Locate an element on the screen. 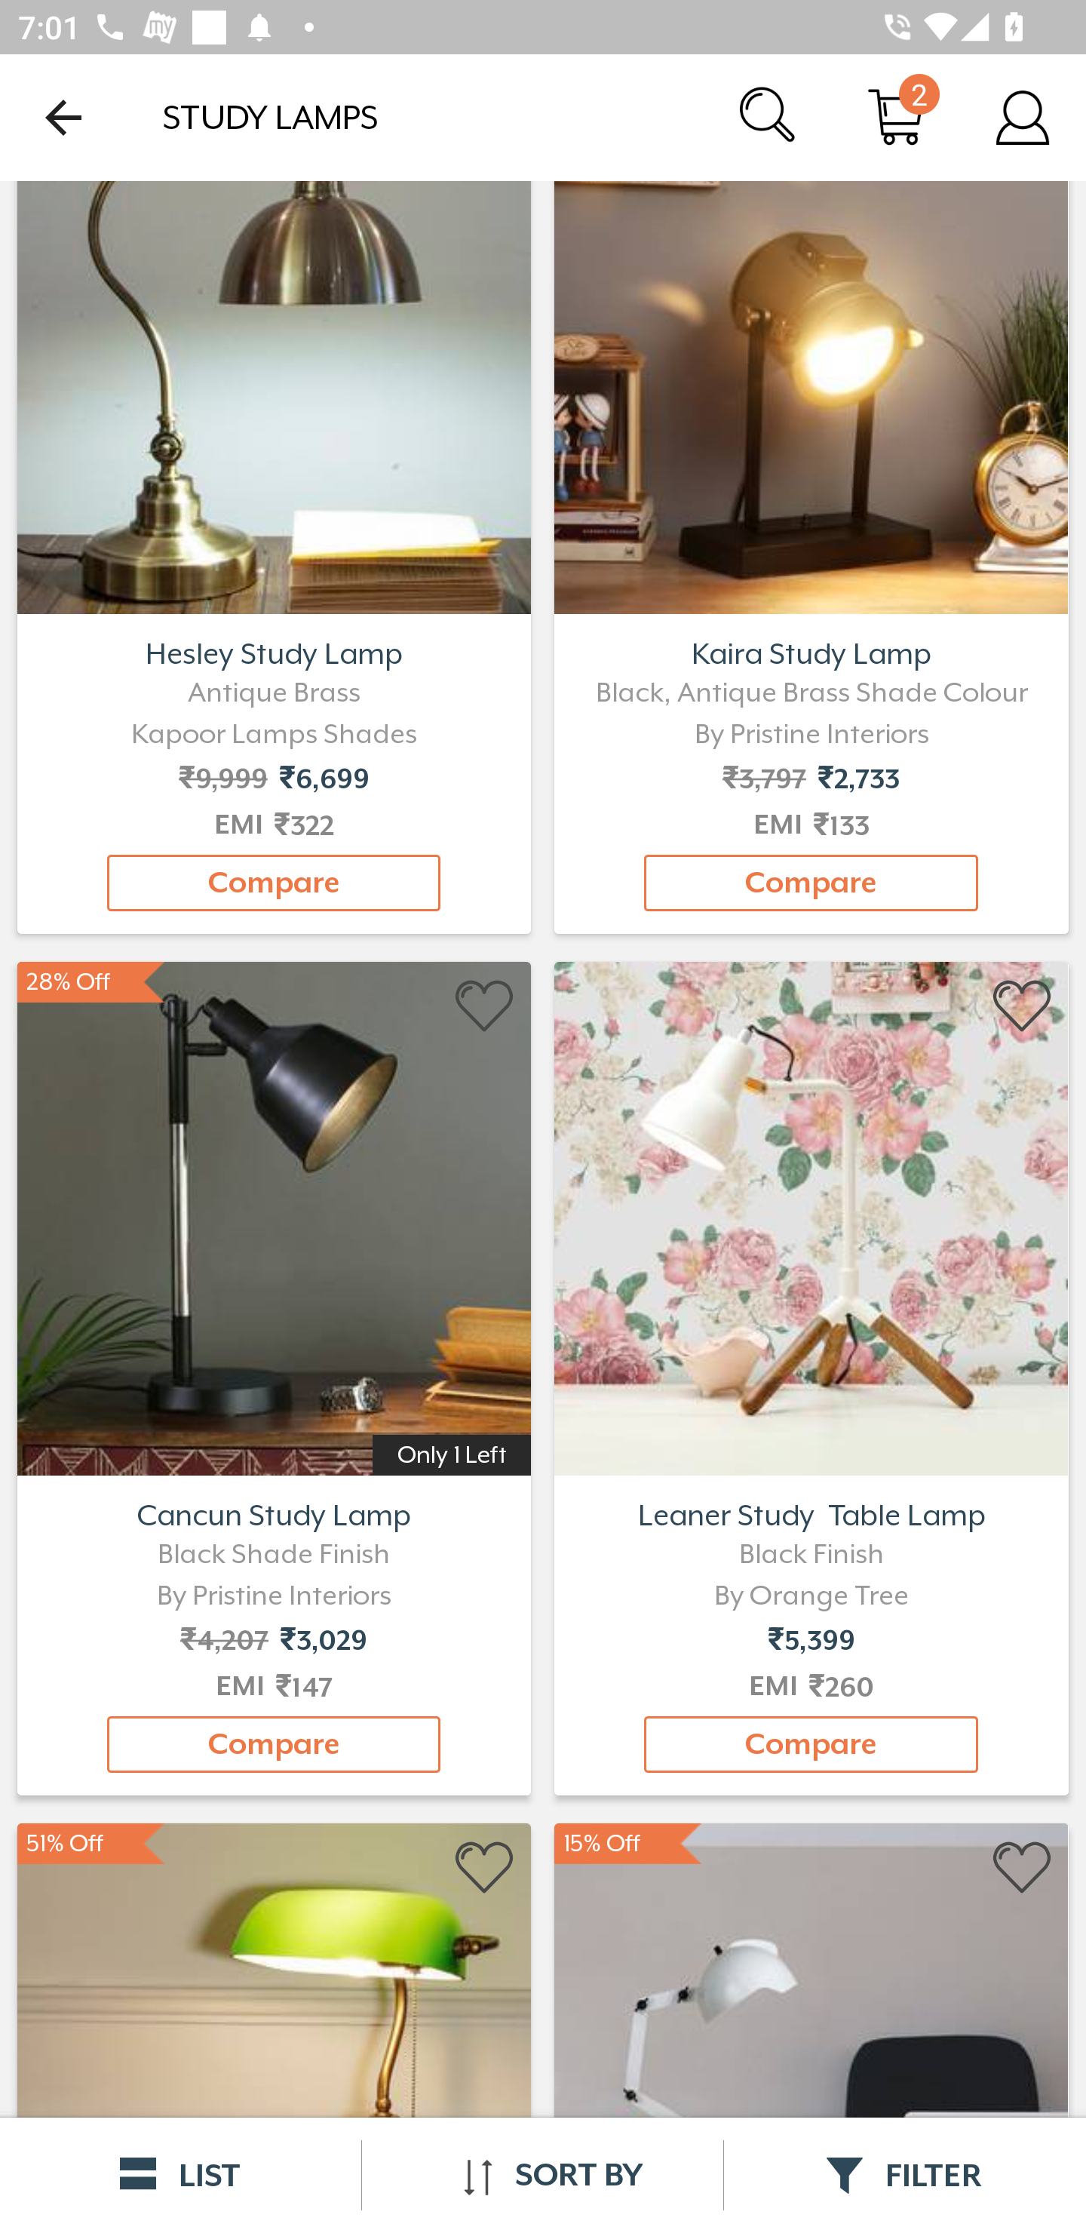   FILTER is located at coordinates (905, 2175).